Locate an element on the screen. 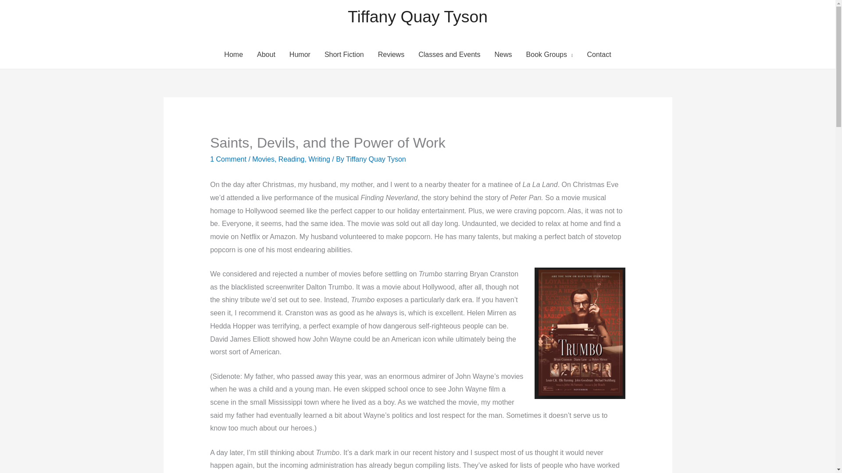  Tiffany Quay Tyson is located at coordinates (417, 17).